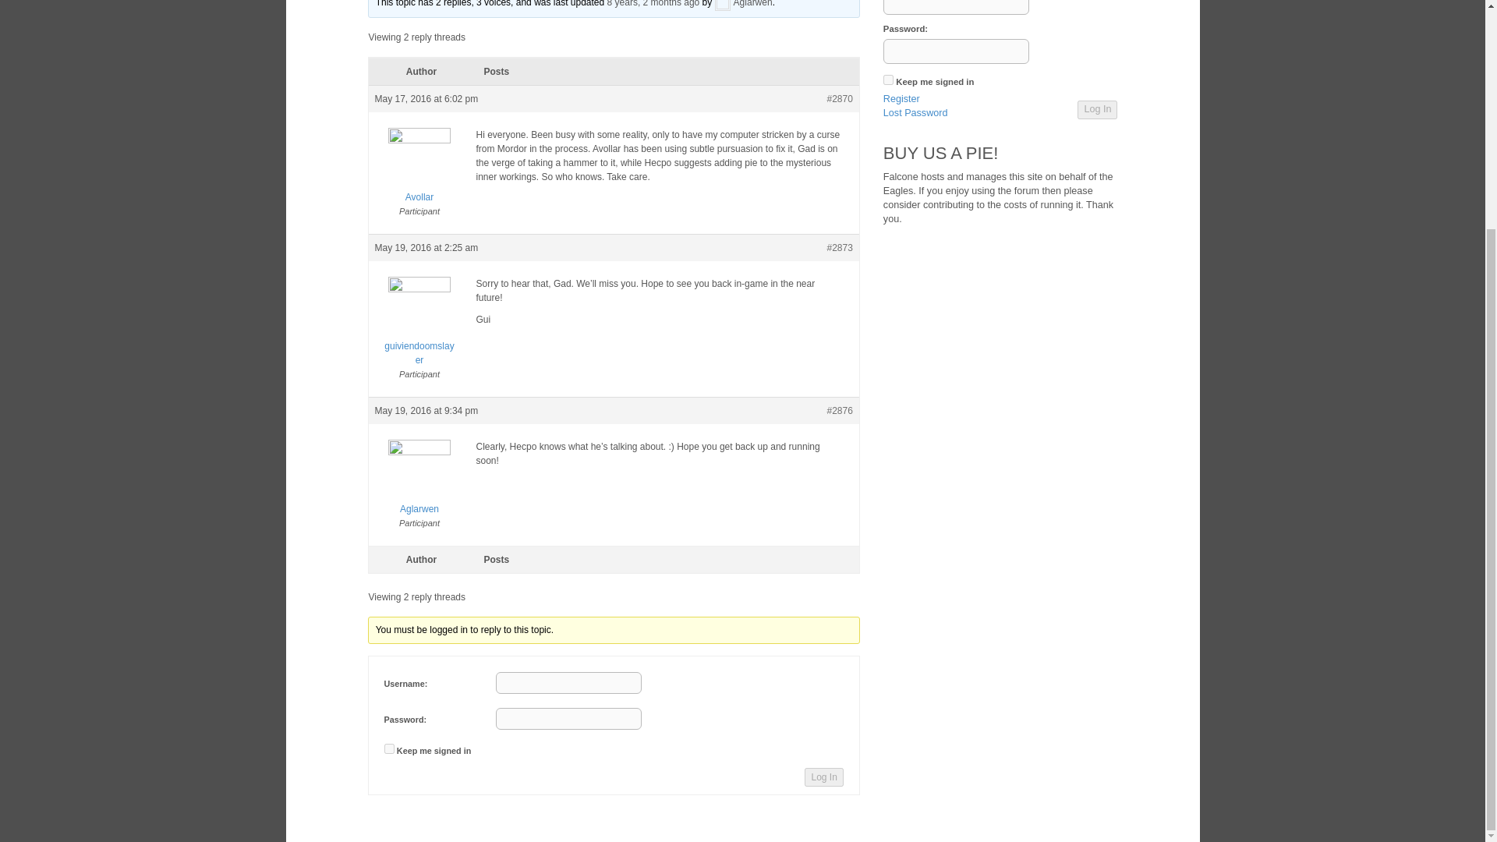 The width and height of the screenshot is (1497, 842). I want to click on View Aglarwen's profile, so click(419, 488).